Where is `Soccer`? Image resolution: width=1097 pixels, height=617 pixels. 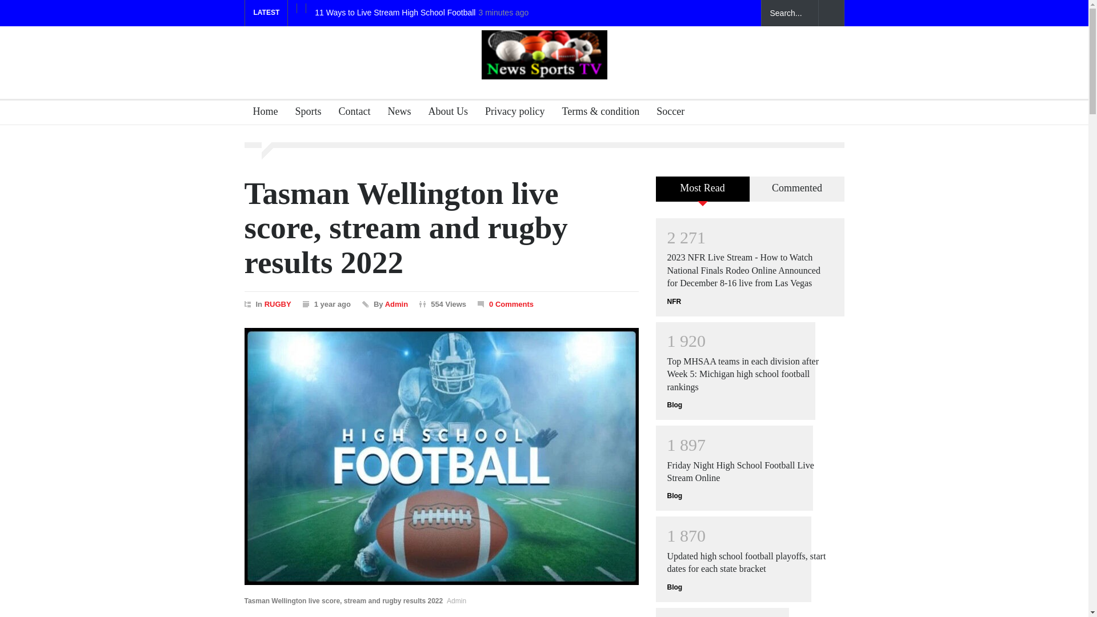 Soccer is located at coordinates (666, 113).